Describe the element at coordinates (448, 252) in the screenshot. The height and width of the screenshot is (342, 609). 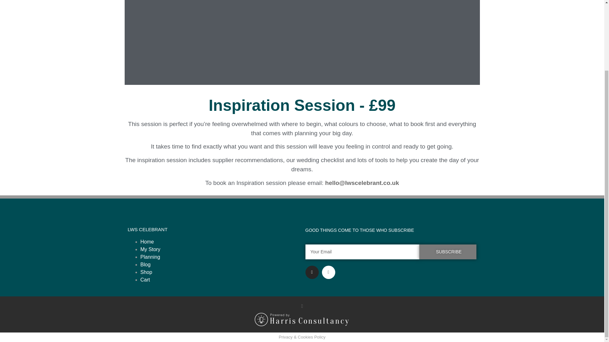
I see `SUBSCRIBE` at that location.